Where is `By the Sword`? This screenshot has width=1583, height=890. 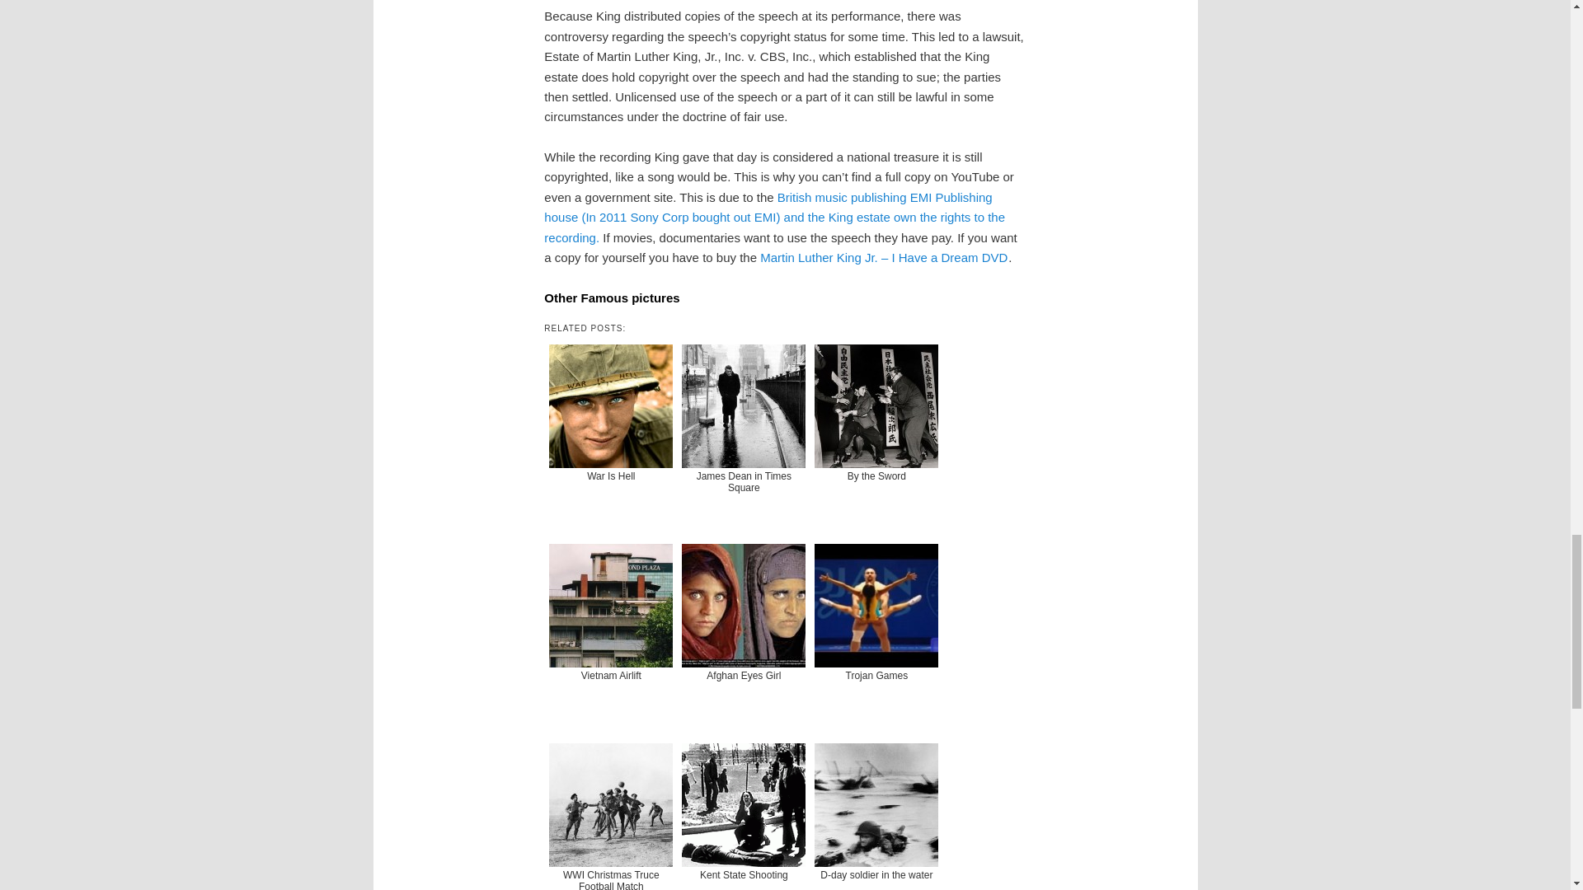 By the Sword is located at coordinates (876, 437).